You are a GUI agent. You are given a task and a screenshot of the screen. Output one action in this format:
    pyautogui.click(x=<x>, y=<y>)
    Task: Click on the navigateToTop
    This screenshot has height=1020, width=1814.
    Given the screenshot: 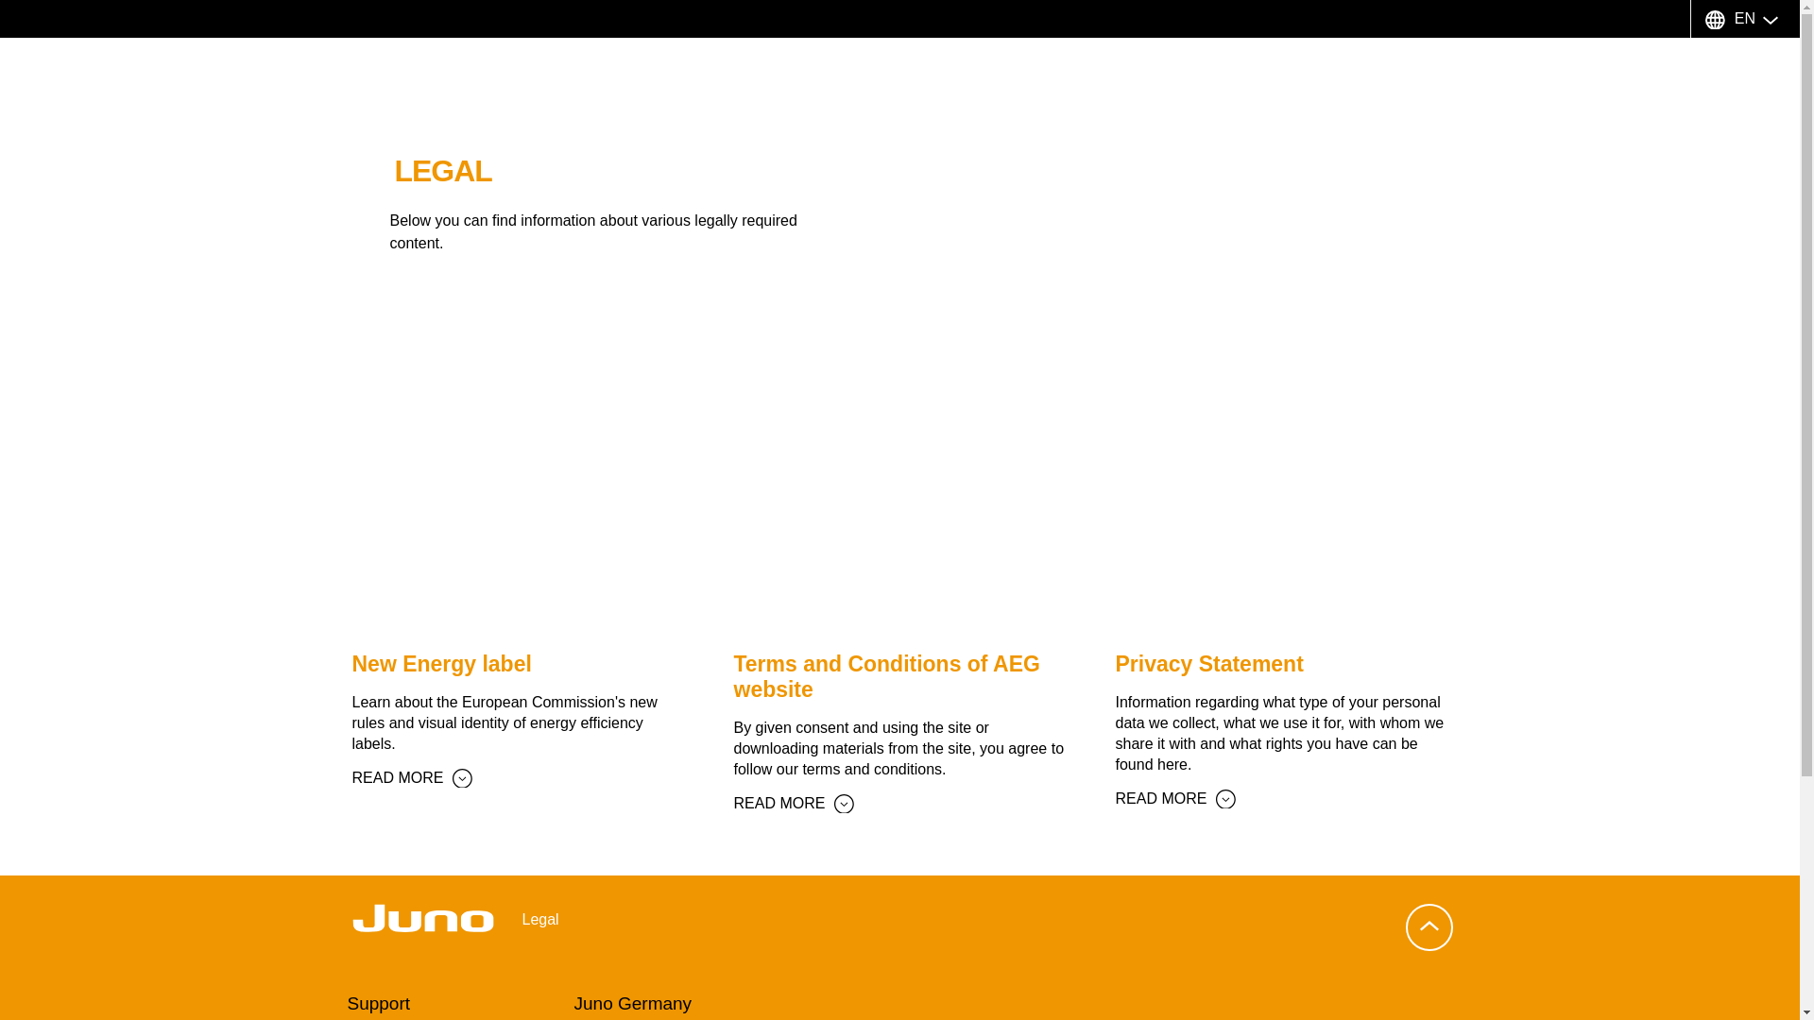 What is the action you would take?
    pyautogui.click(x=1429, y=926)
    